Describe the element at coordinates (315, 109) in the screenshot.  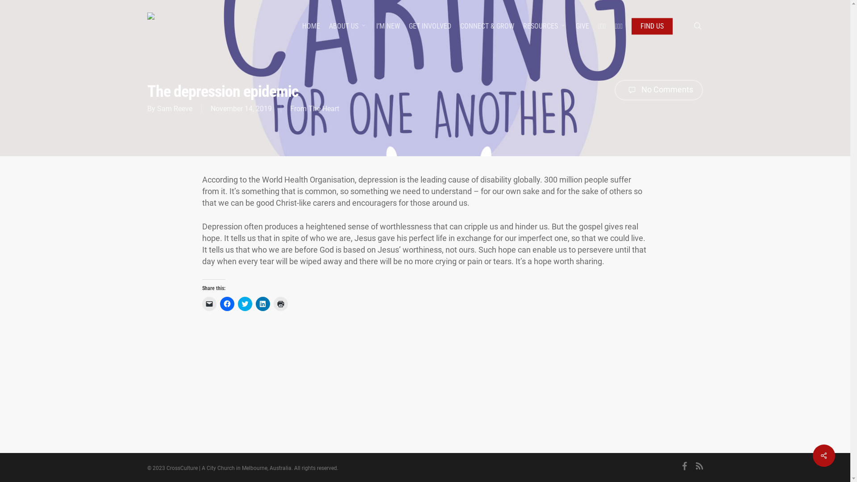
I see `From The Heart` at that location.